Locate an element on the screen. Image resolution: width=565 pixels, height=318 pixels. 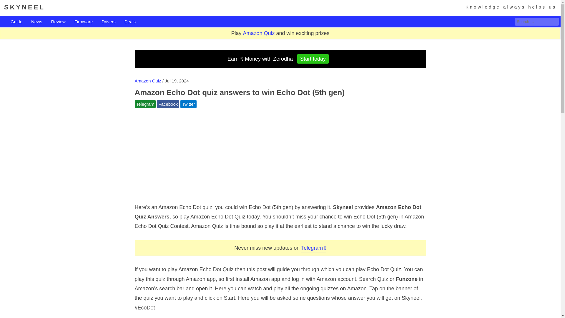
Amazon Quiz is located at coordinates (259, 33).